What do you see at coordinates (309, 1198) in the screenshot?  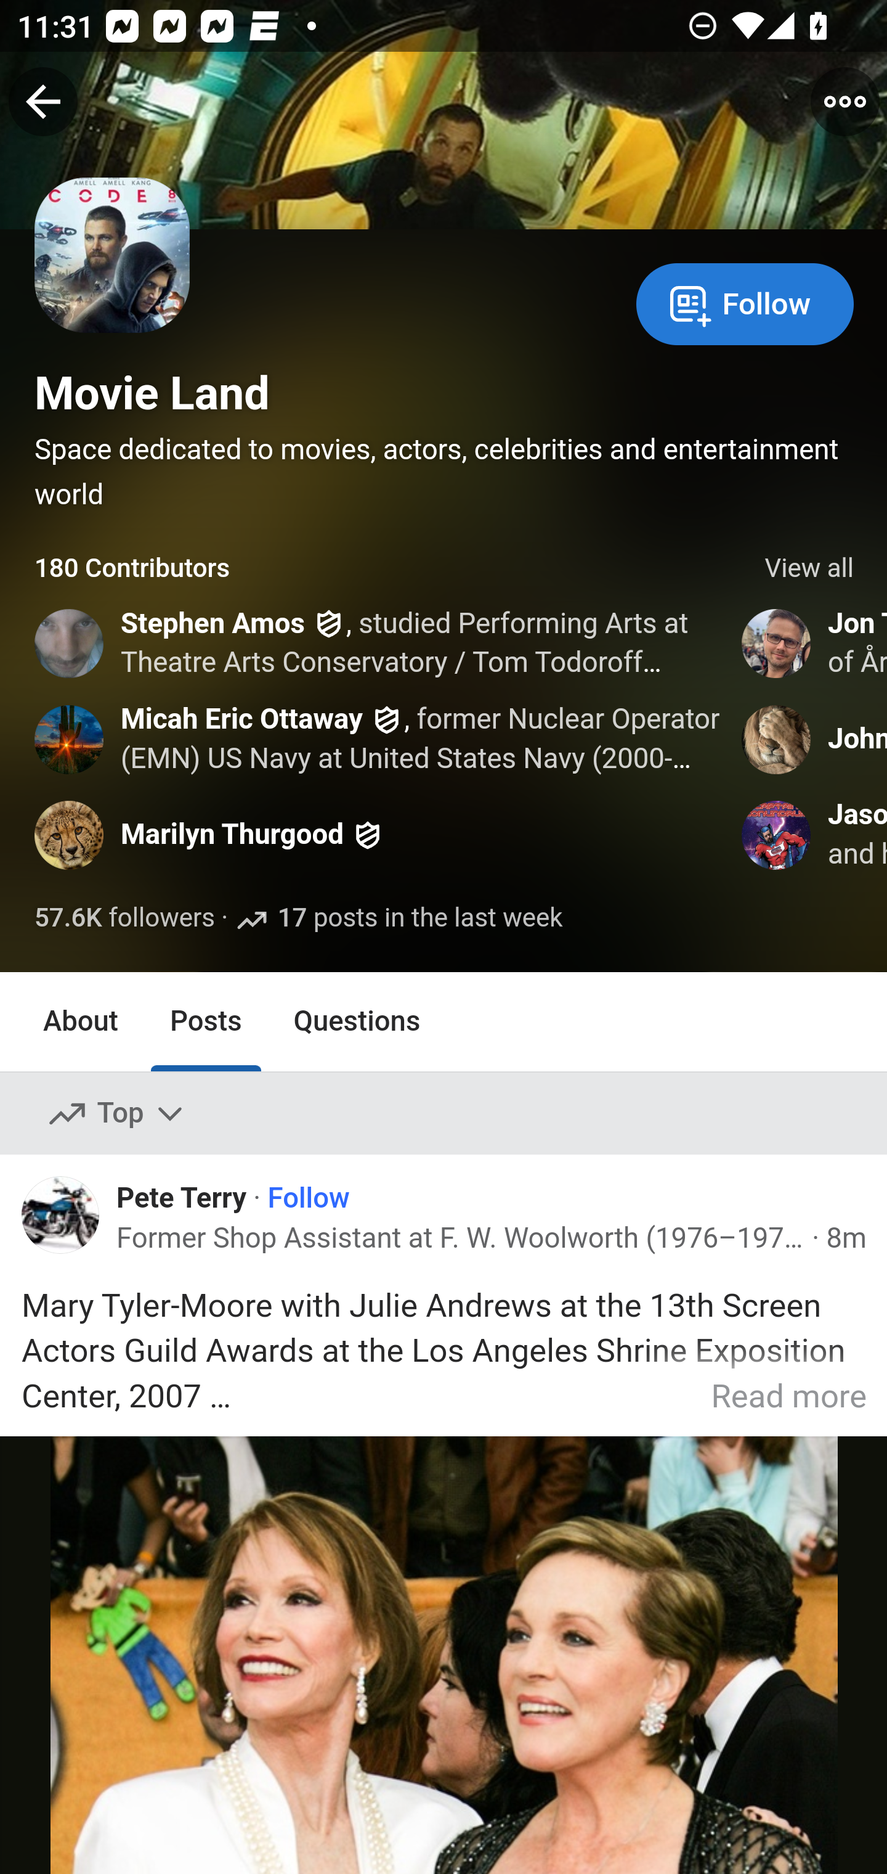 I see `Follow` at bounding box center [309, 1198].